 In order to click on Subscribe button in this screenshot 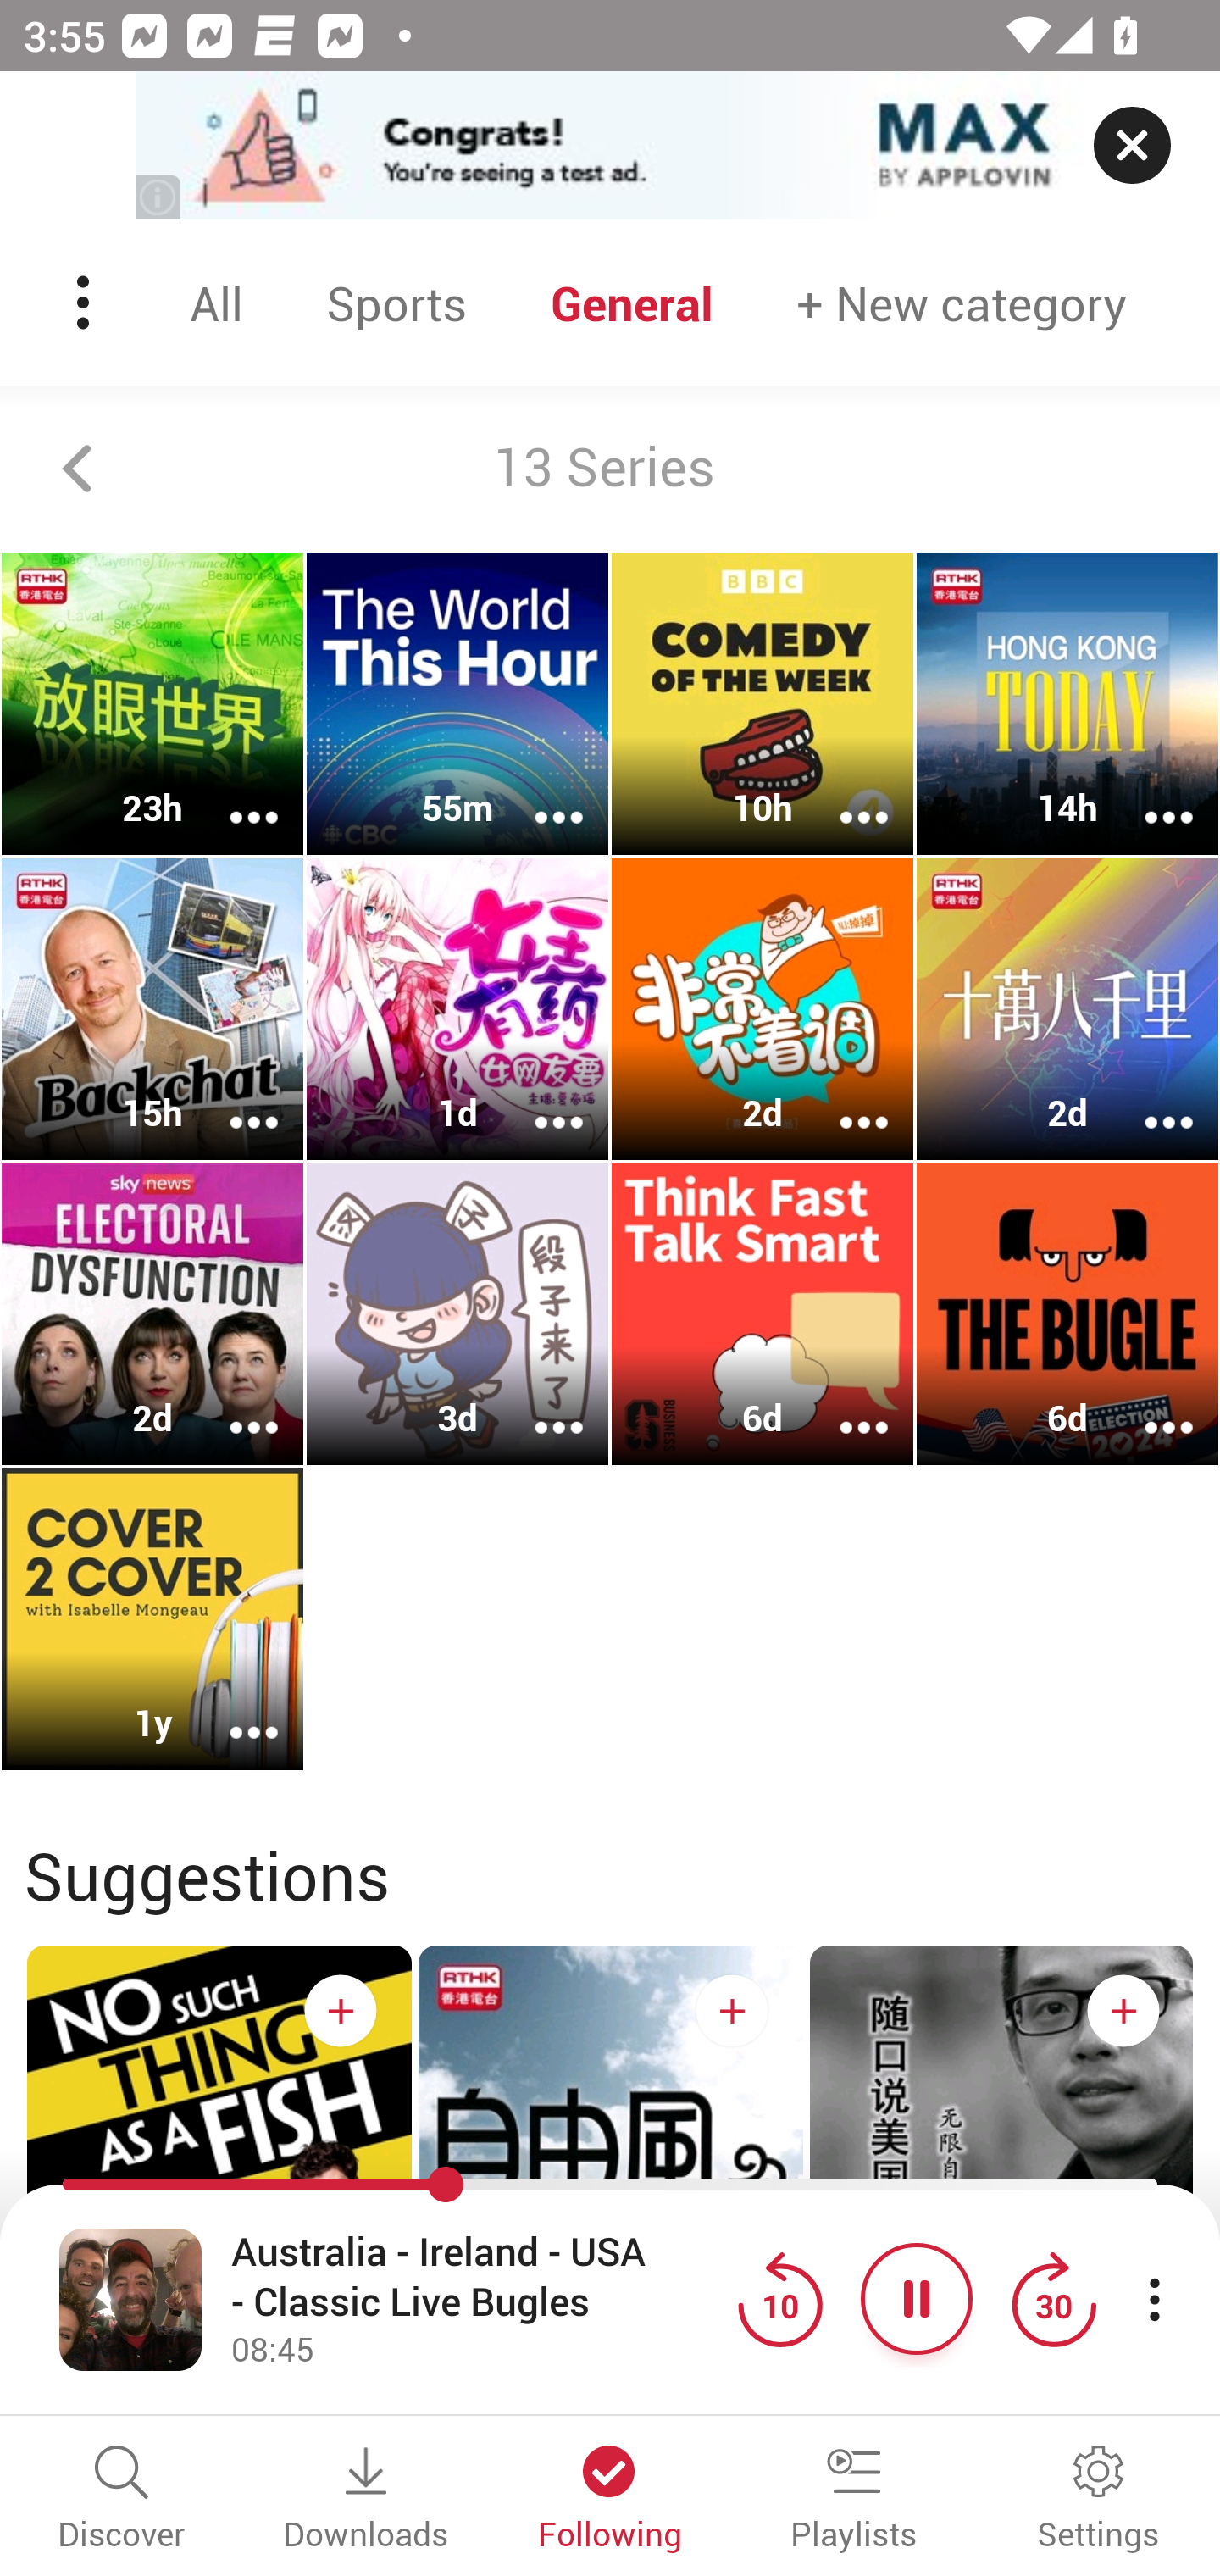, I will do `click(732, 2010)`.